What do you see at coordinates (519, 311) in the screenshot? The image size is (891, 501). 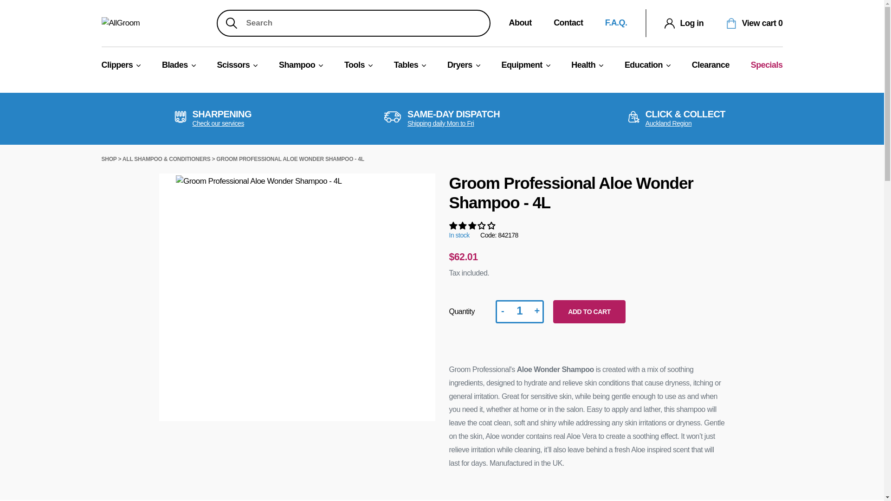 I see `1` at bounding box center [519, 311].